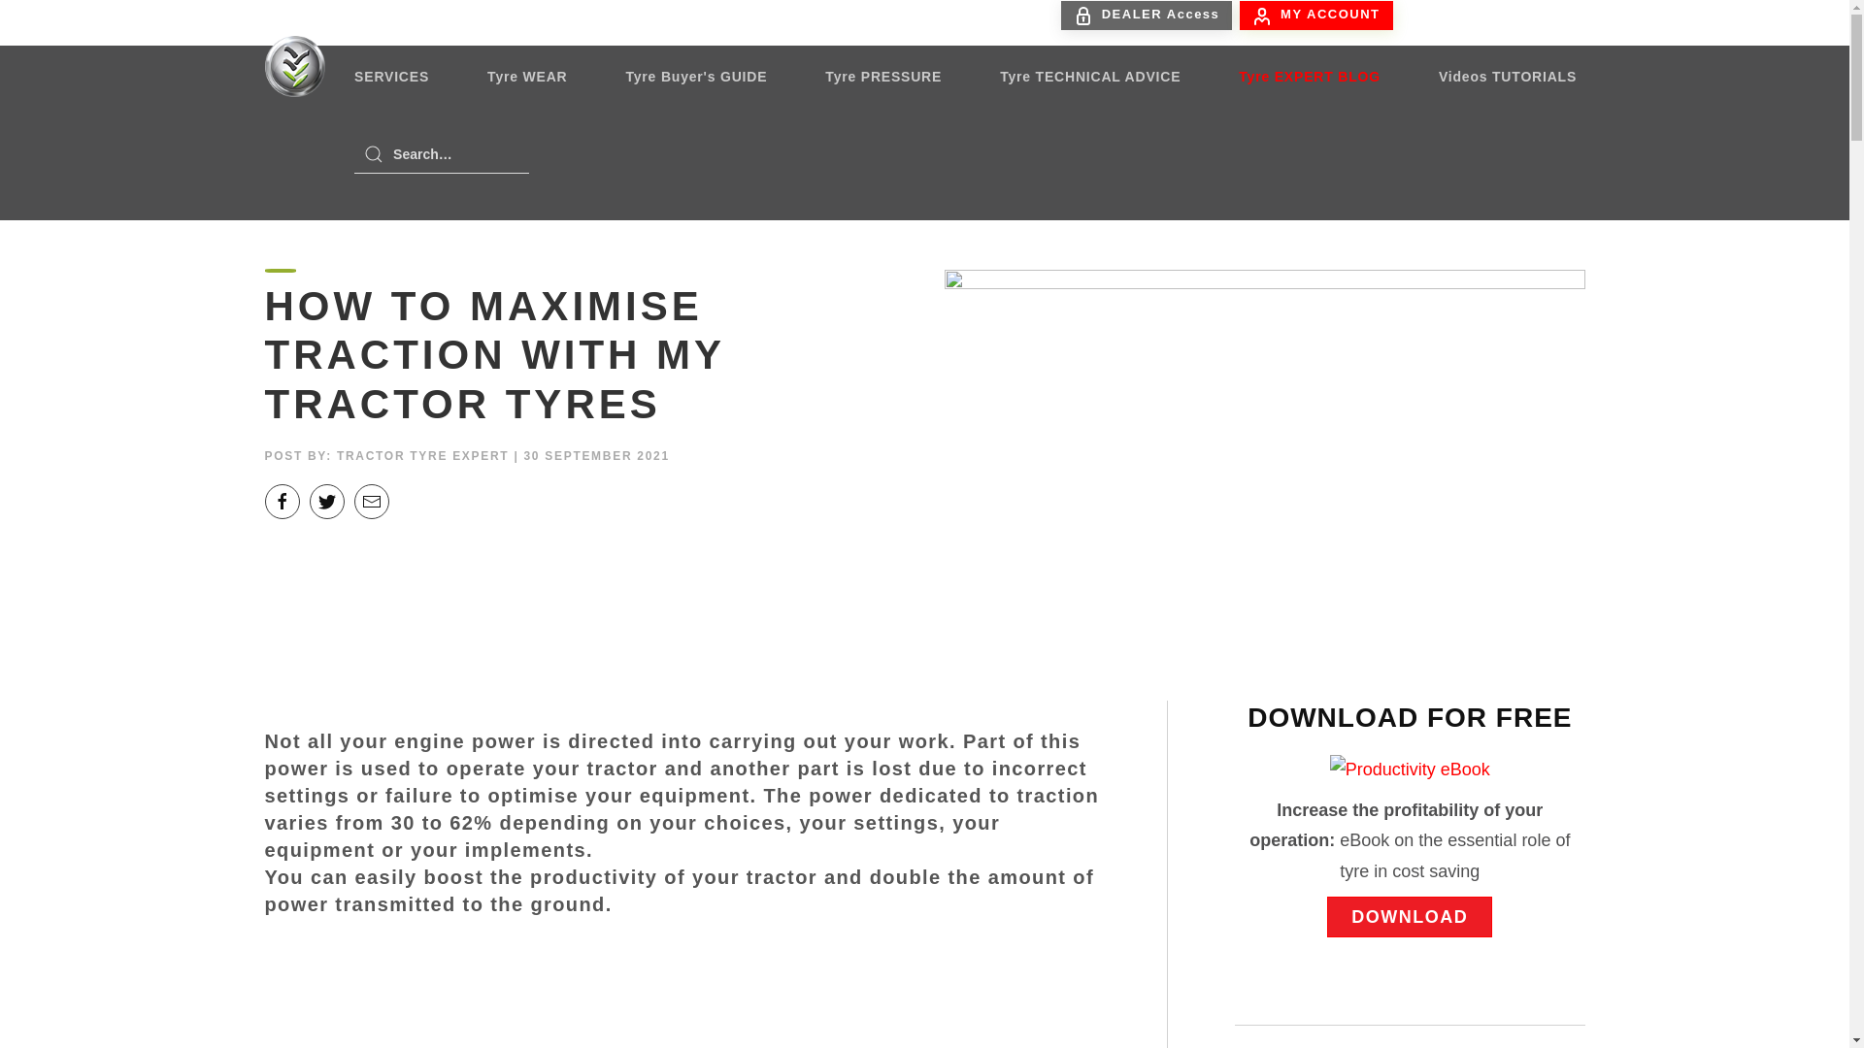  Describe the element at coordinates (527, 76) in the screenshot. I see `Tyre WEAR` at that location.